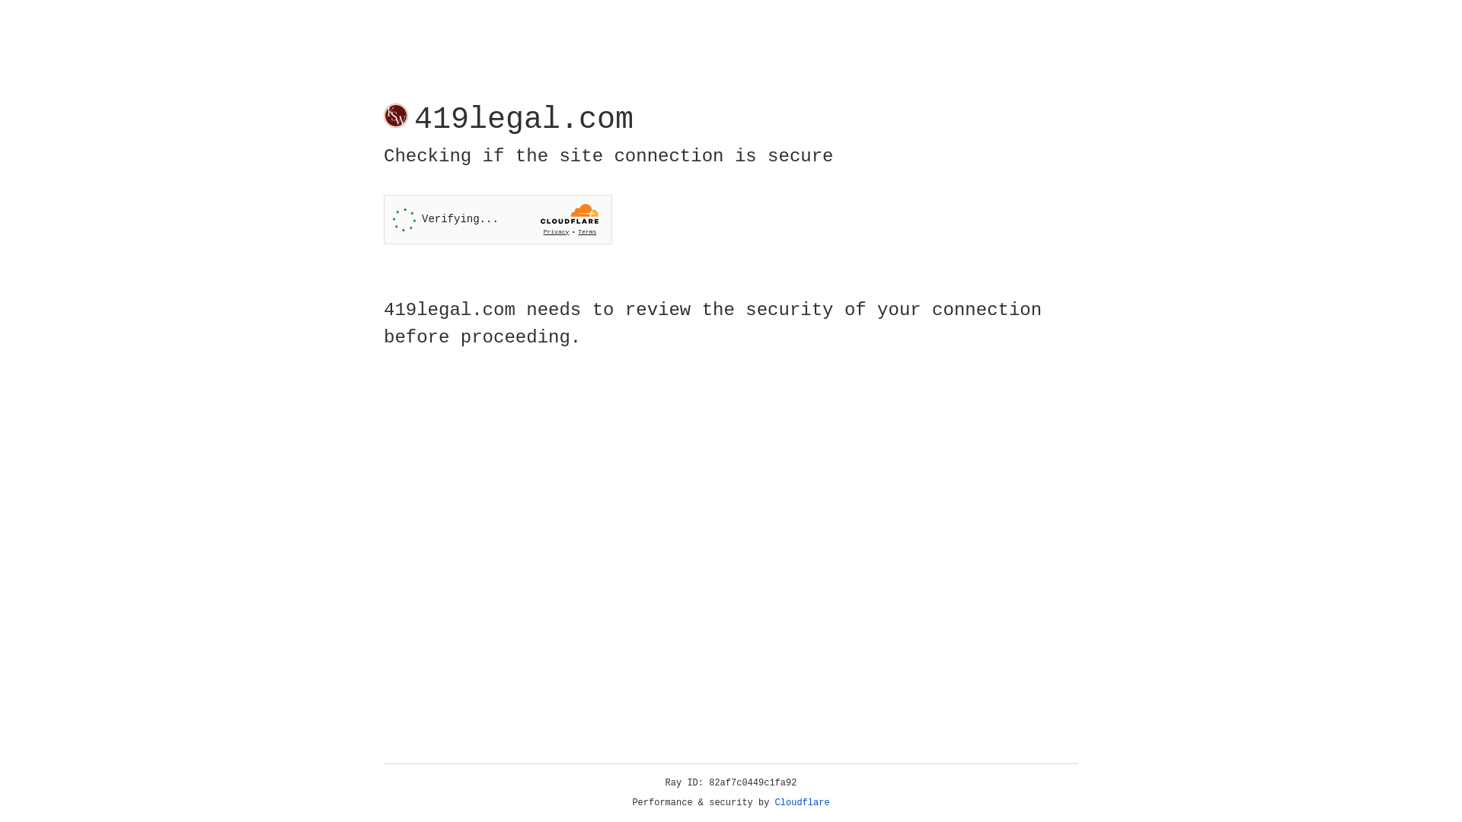  Describe the element at coordinates (498, 219) in the screenshot. I see `Widget containing a Cloudflare security challenge` at that location.